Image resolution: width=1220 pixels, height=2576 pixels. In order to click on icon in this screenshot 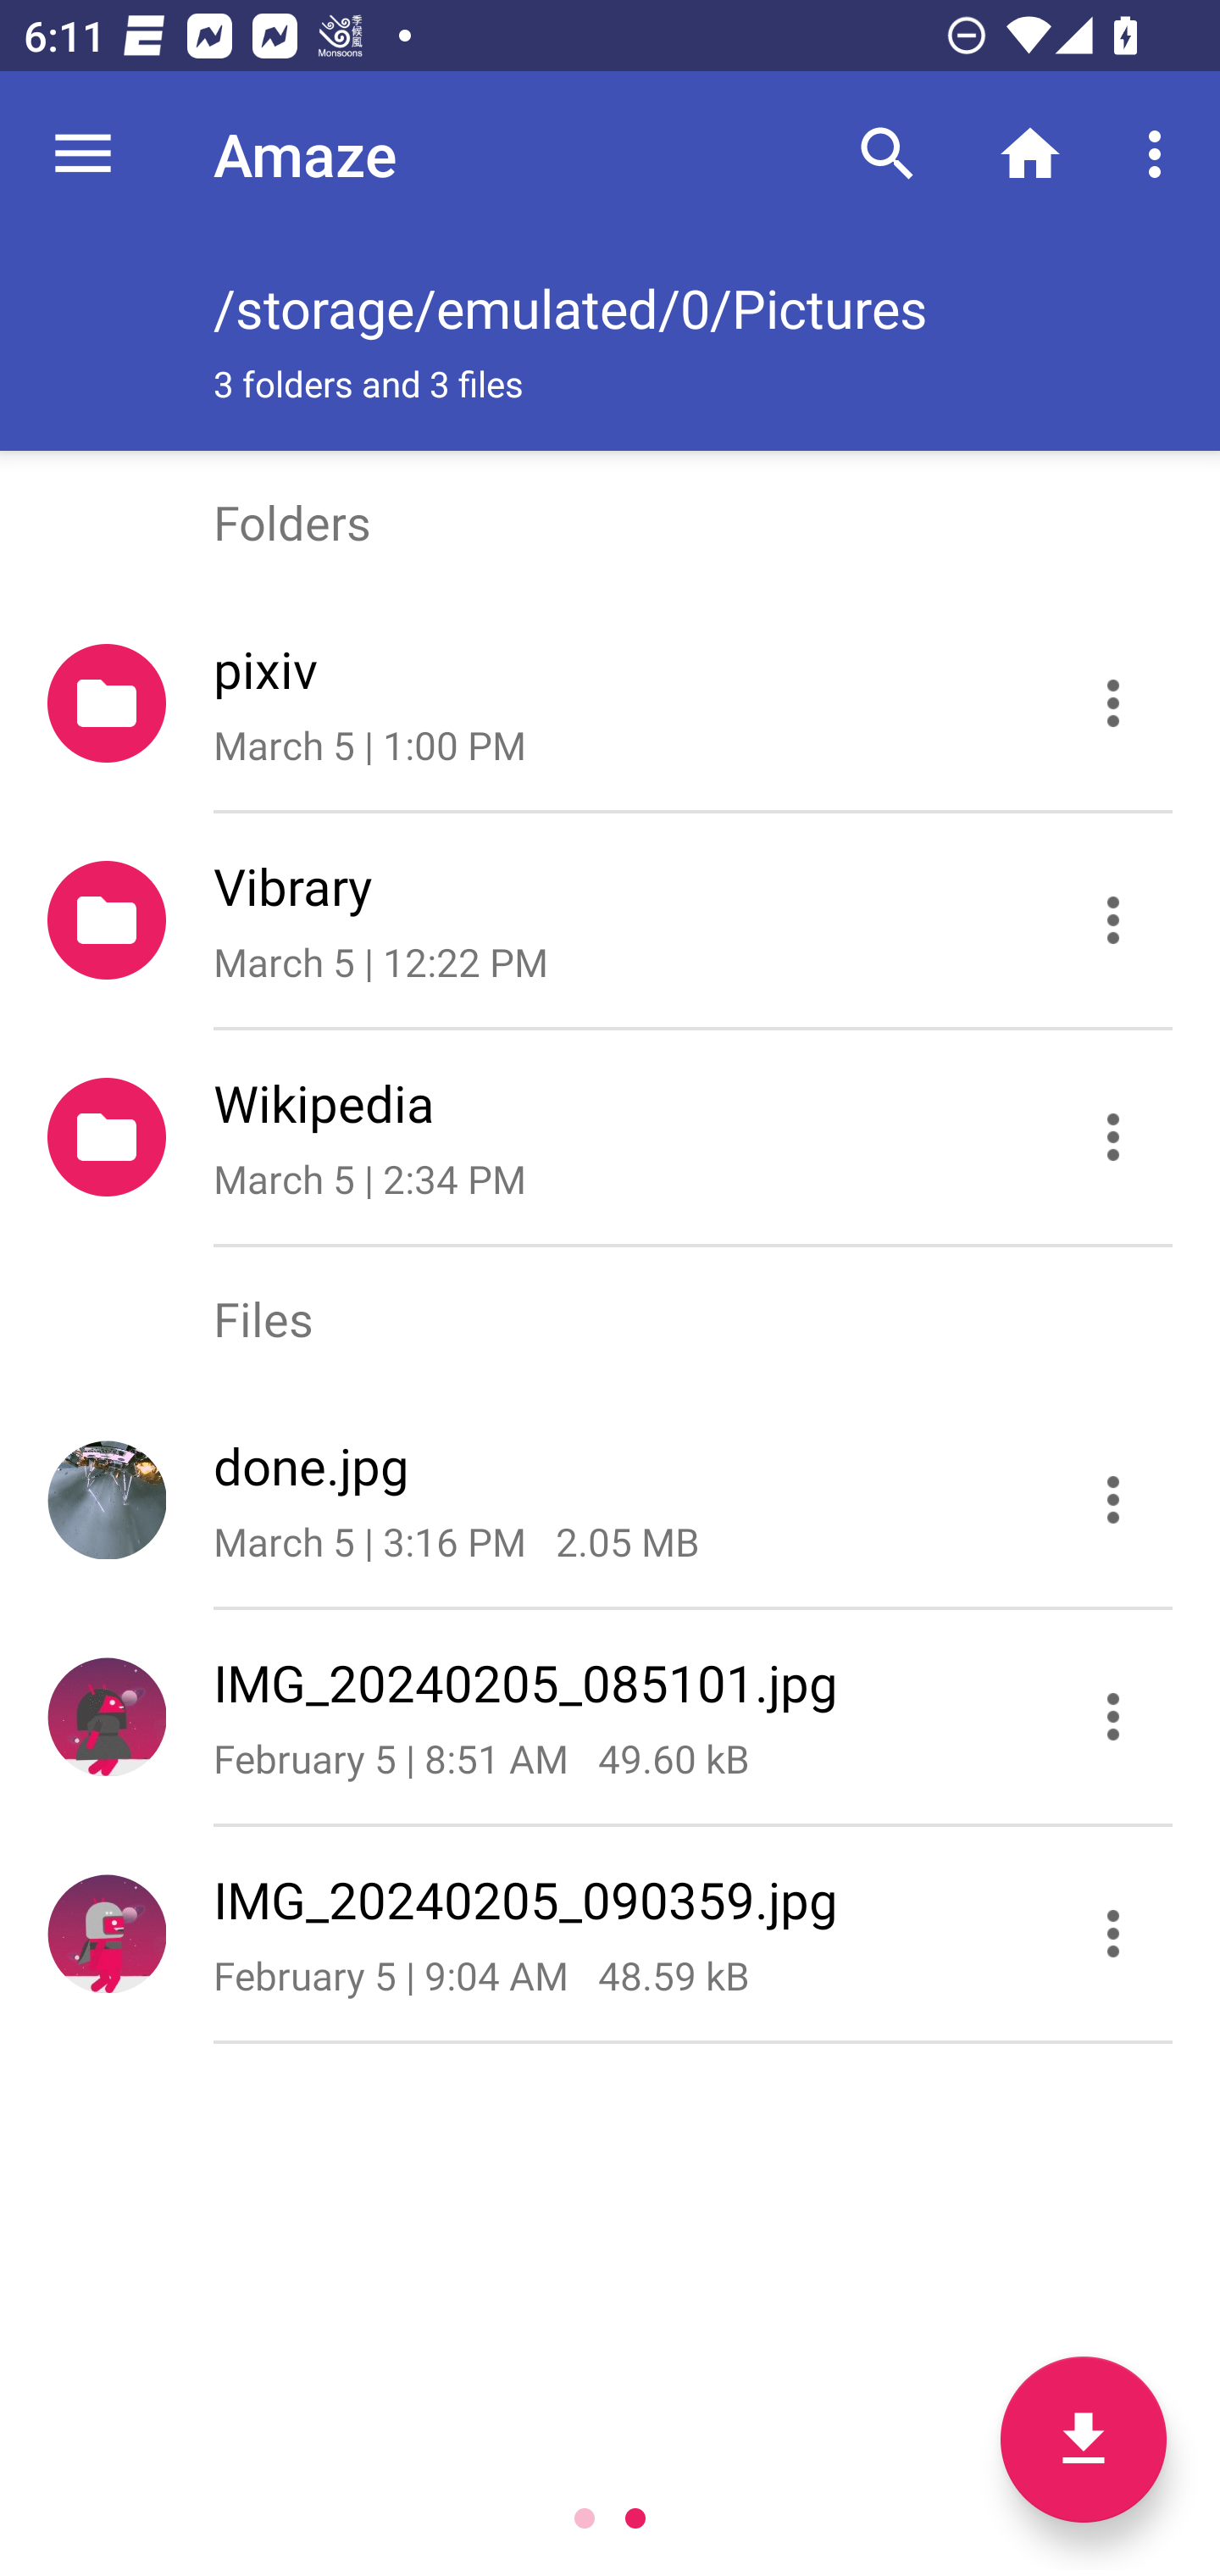, I will do `click(107, 1499)`.